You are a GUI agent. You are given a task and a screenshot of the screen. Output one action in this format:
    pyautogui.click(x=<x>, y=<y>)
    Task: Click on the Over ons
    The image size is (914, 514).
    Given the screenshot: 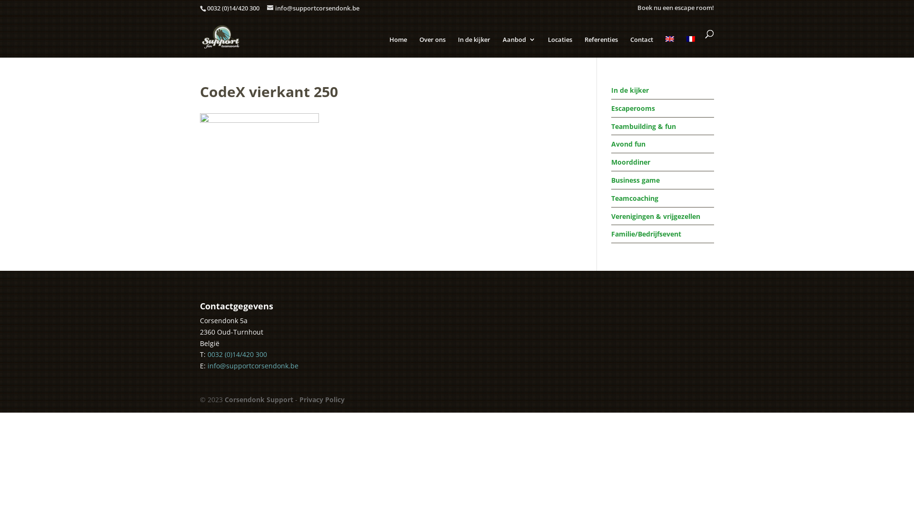 What is the action you would take?
    pyautogui.click(x=432, y=46)
    